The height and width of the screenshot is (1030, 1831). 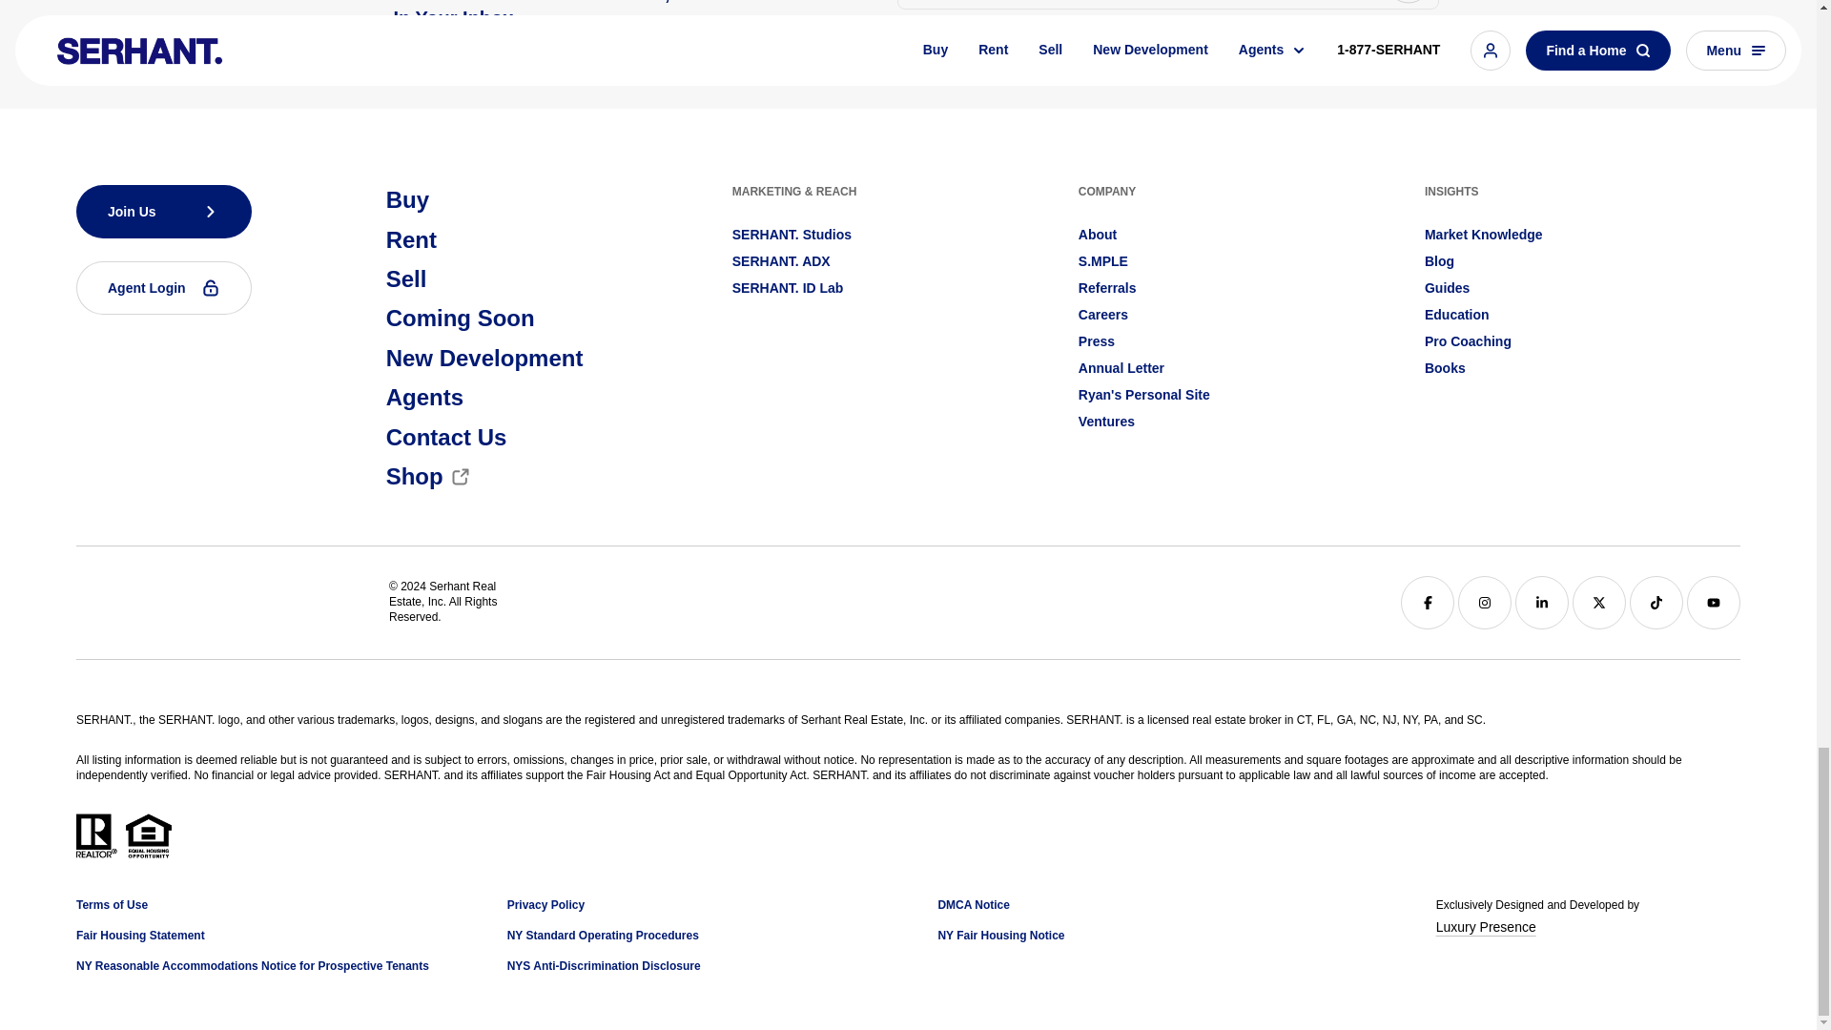 I want to click on SERHANT. S.MPLE, so click(x=1102, y=261).